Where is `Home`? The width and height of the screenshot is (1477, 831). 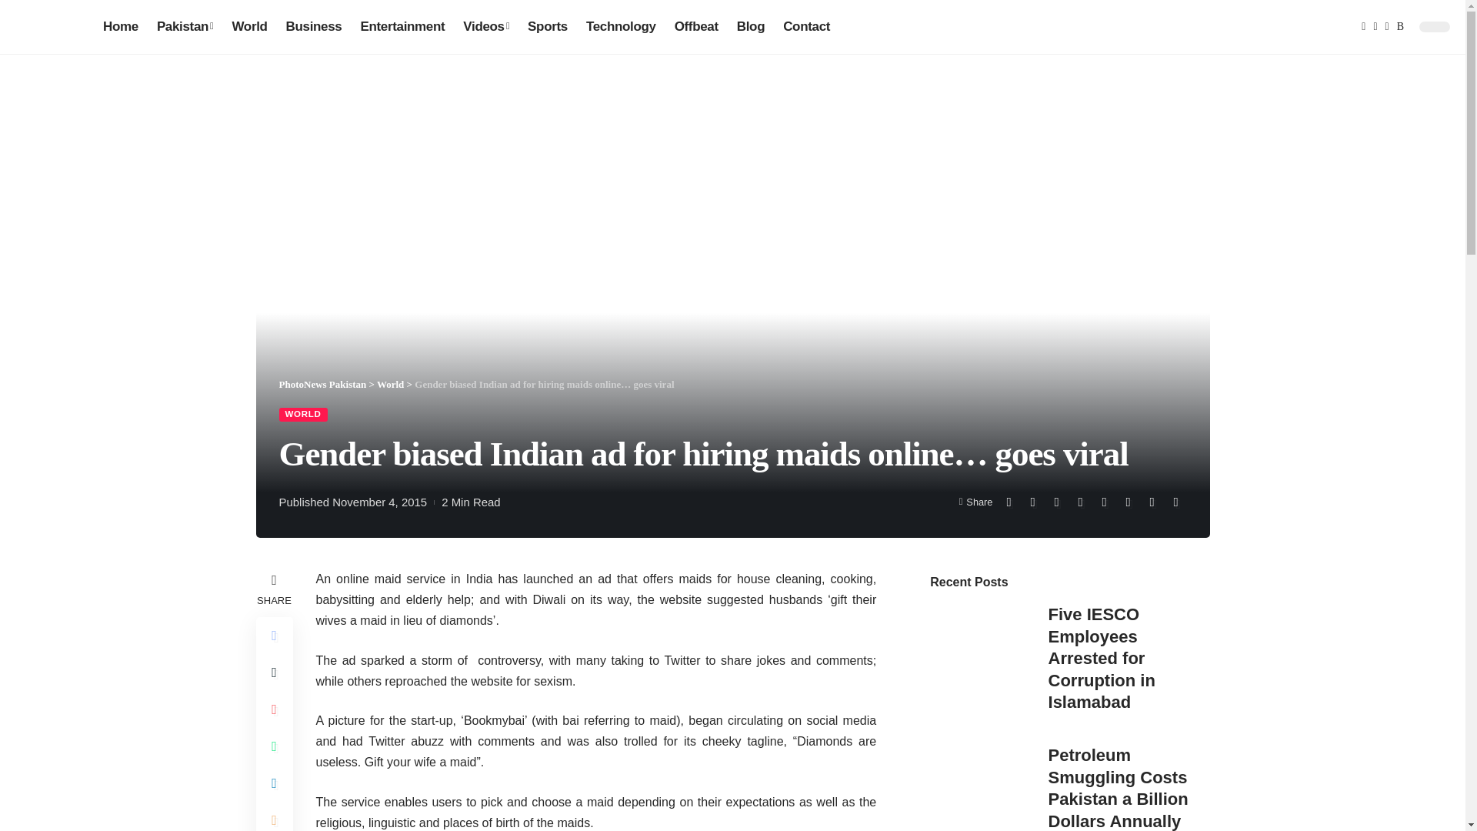
Home is located at coordinates (121, 26).